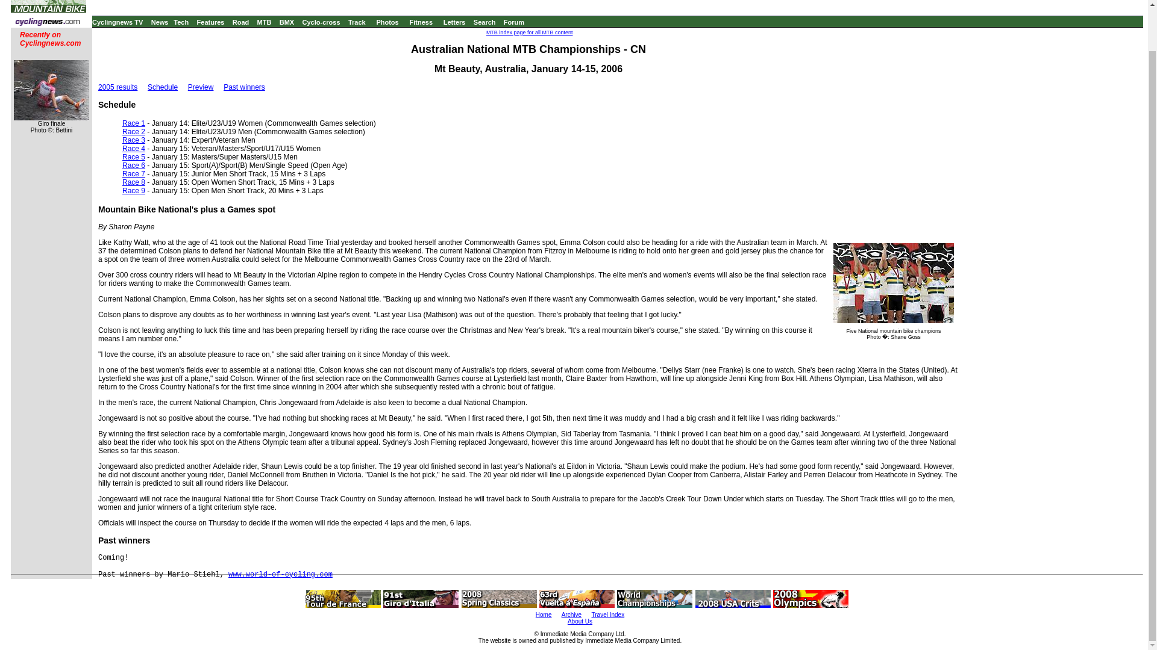 This screenshot has height=650, width=1157. What do you see at coordinates (134, 156) in the screenshot?
I see `Race 5` at bounding box center [134, 156].